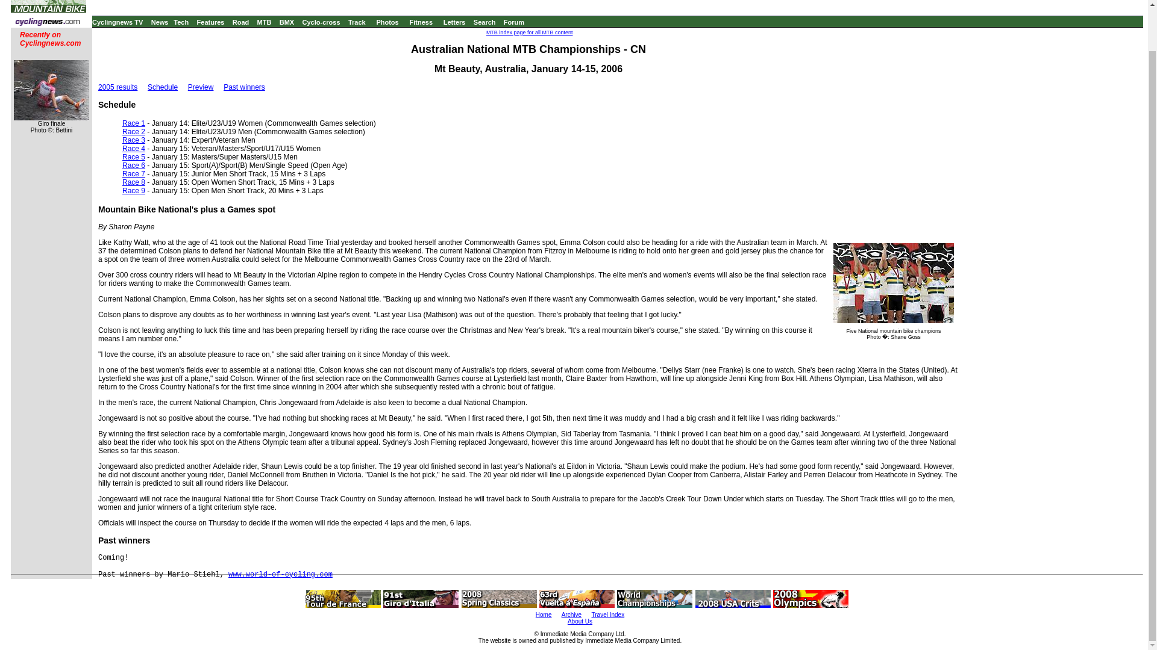 This screenshot has height=650, width=1157. What do you see at coordinates (134, 156) in the screenshot?
I see `Race 5` at bounding box center [134, 156].